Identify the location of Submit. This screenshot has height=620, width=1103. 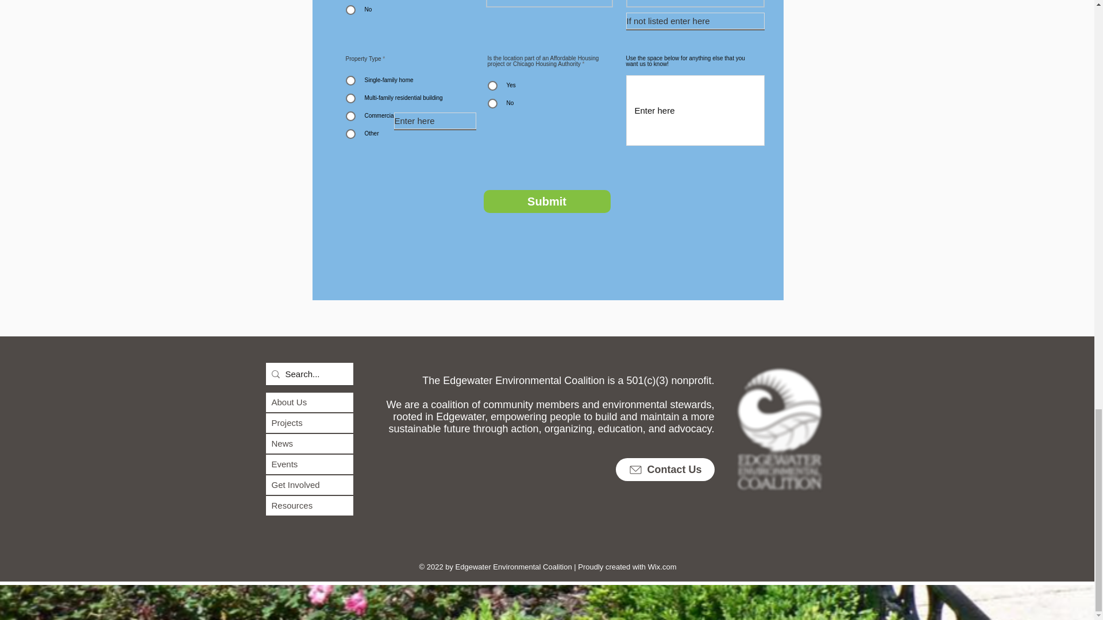
(547, 201).